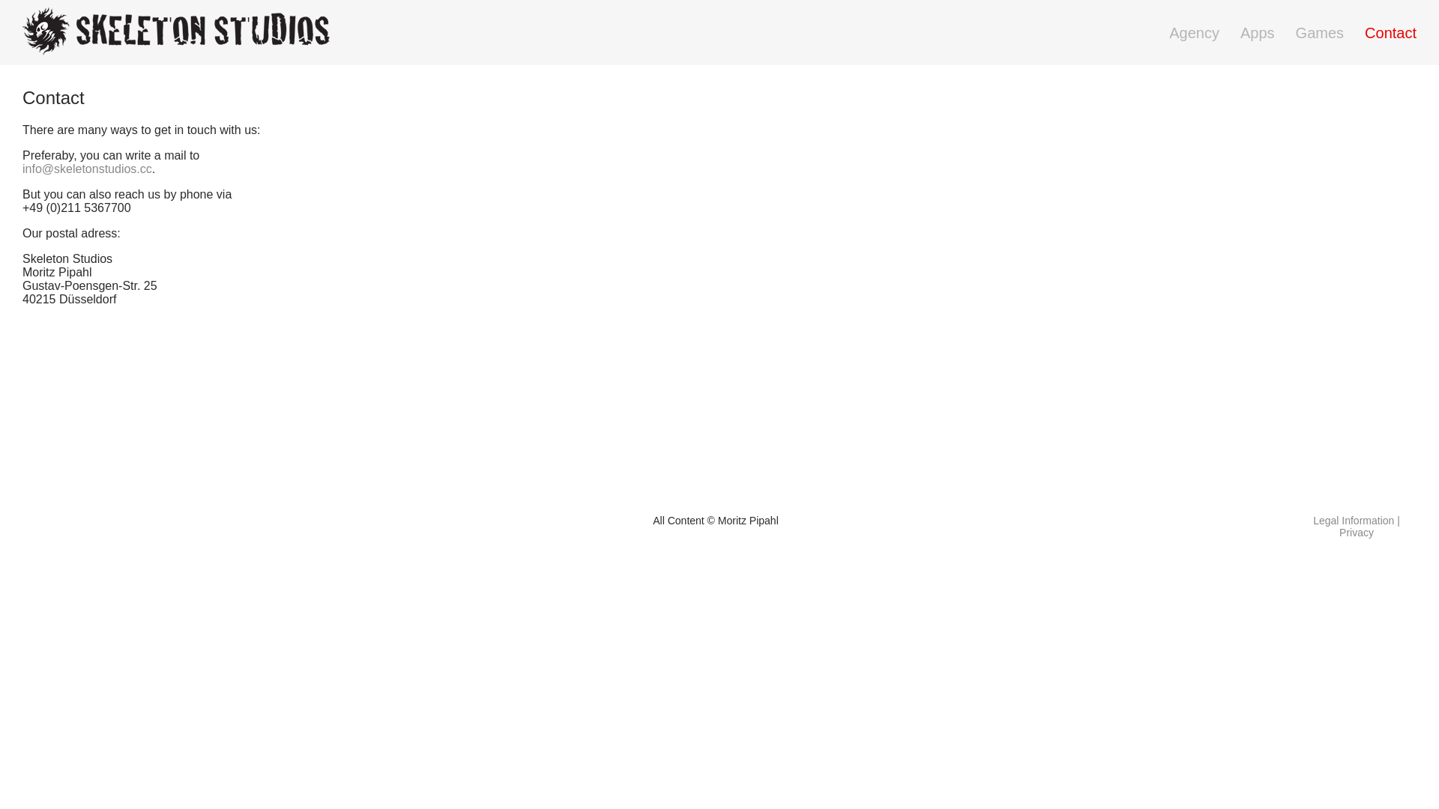 Image resolution: width=1439 pixels, height=809 pixels. I want to click on Games, so click(1320, 33).